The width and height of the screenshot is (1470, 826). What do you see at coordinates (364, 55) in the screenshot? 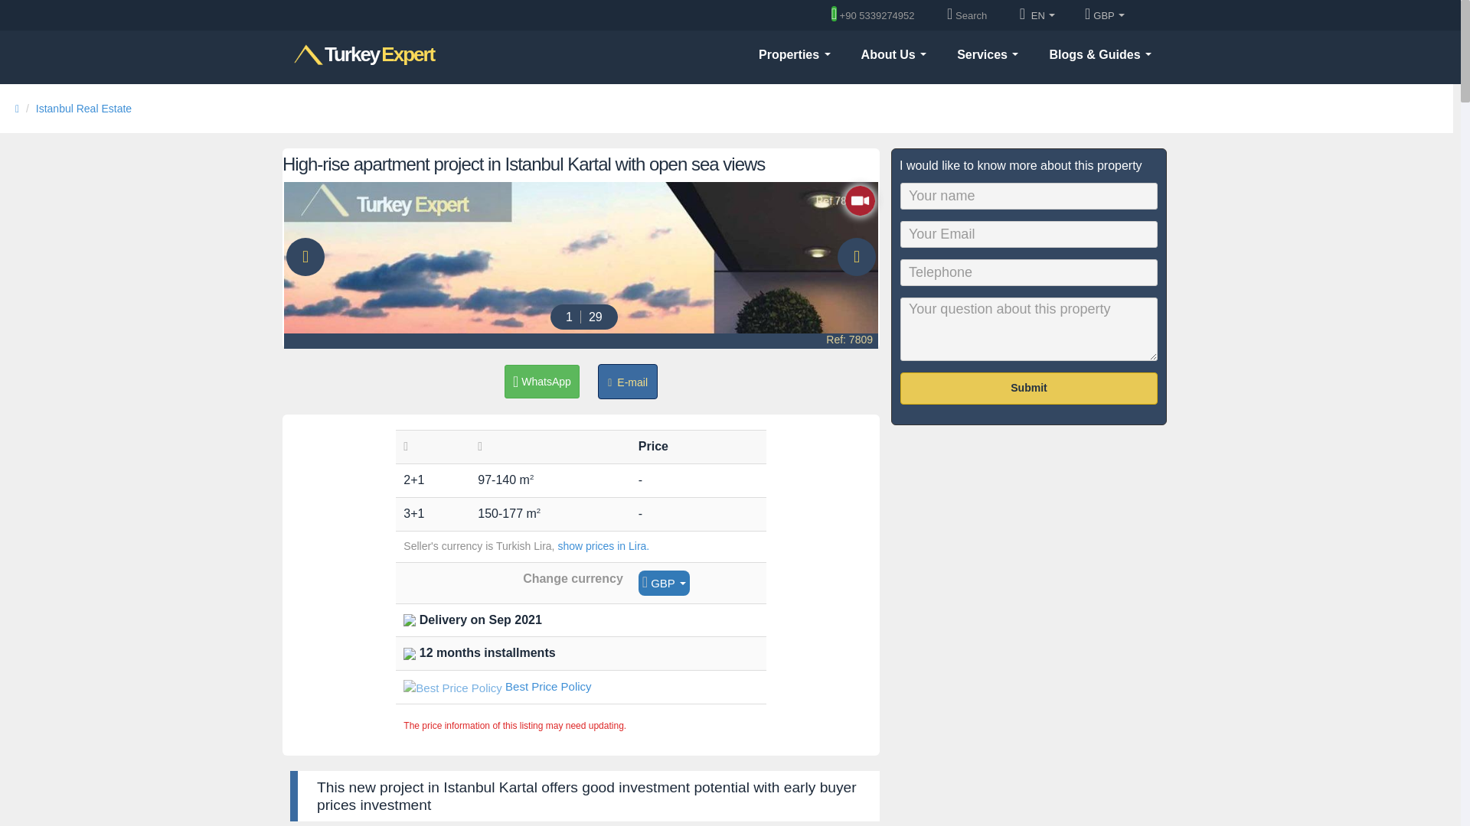
I see `GBP` at bounding box center [364, 55].